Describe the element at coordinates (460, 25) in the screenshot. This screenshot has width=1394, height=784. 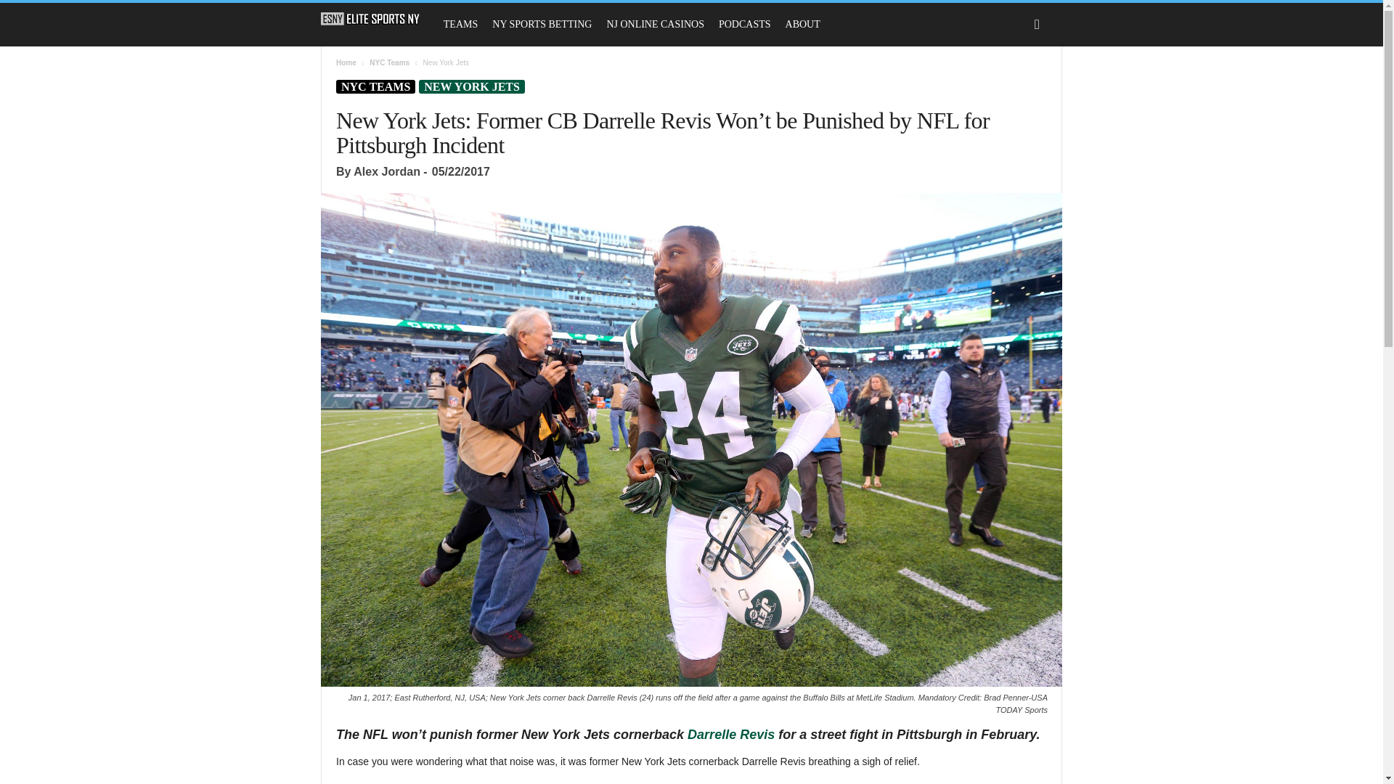
I see `TEAMS` at that location.